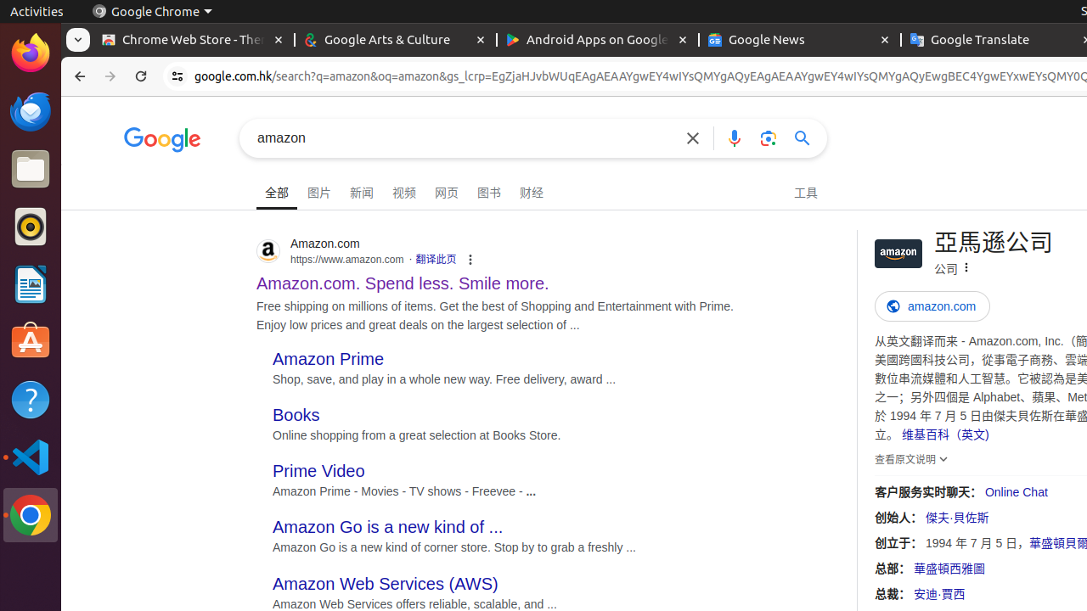 This screenshot has width=1087, height=611. Describe the element at coordinates (532, 190) in the screenshot. I see `财经` at that location.